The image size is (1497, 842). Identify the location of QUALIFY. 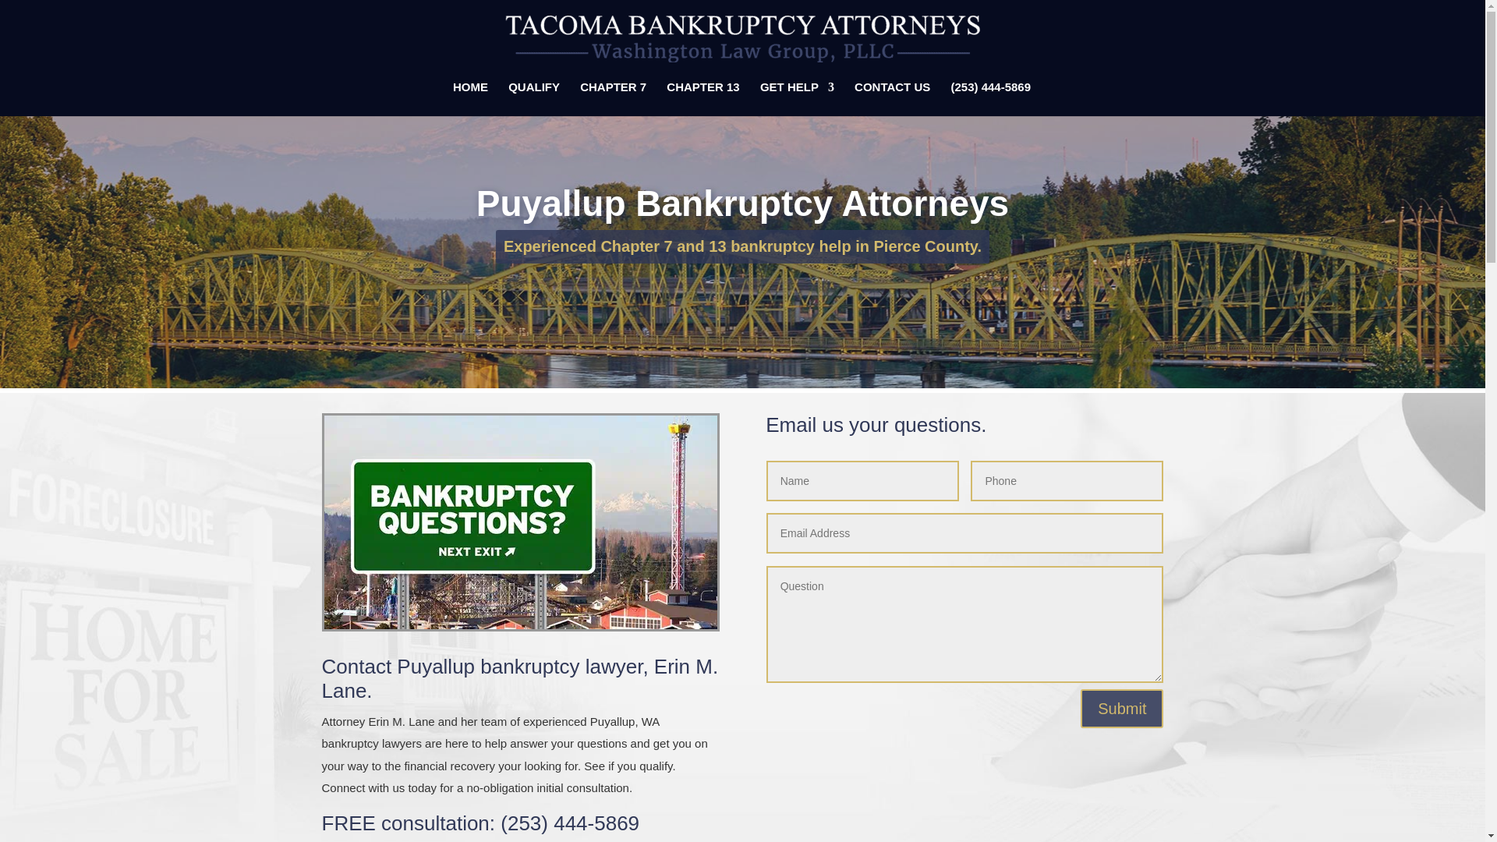
(534, 98).